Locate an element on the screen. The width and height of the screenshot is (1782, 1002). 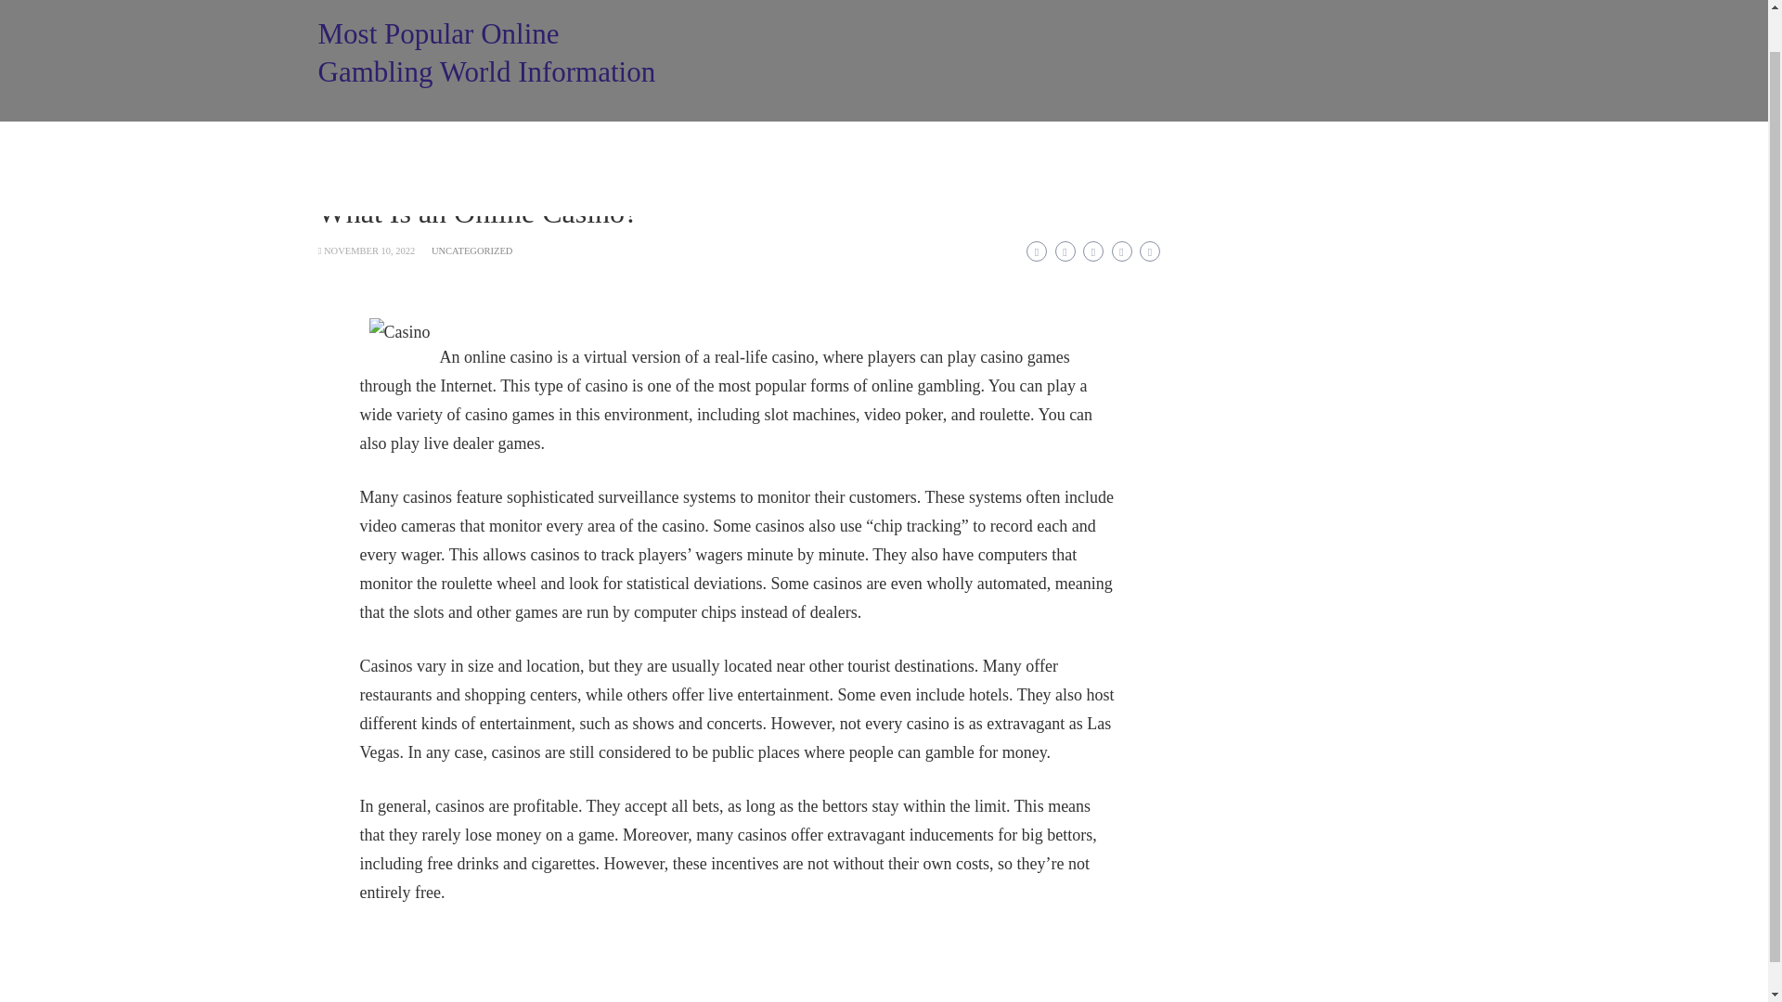
hk hari ini is located at coordinates (1125, 193).